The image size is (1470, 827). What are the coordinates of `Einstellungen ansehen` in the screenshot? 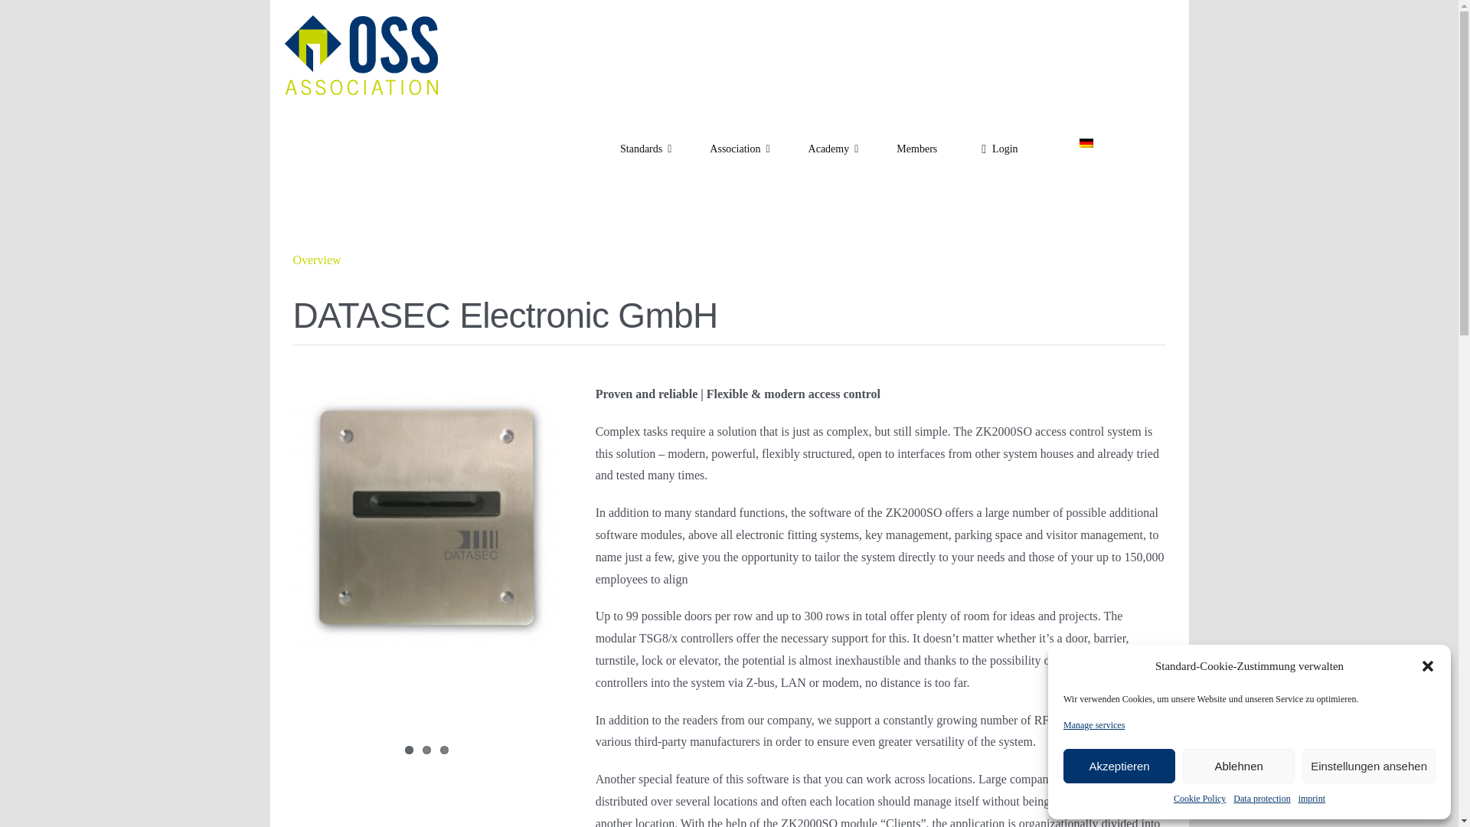 It's located at (1369, 766).